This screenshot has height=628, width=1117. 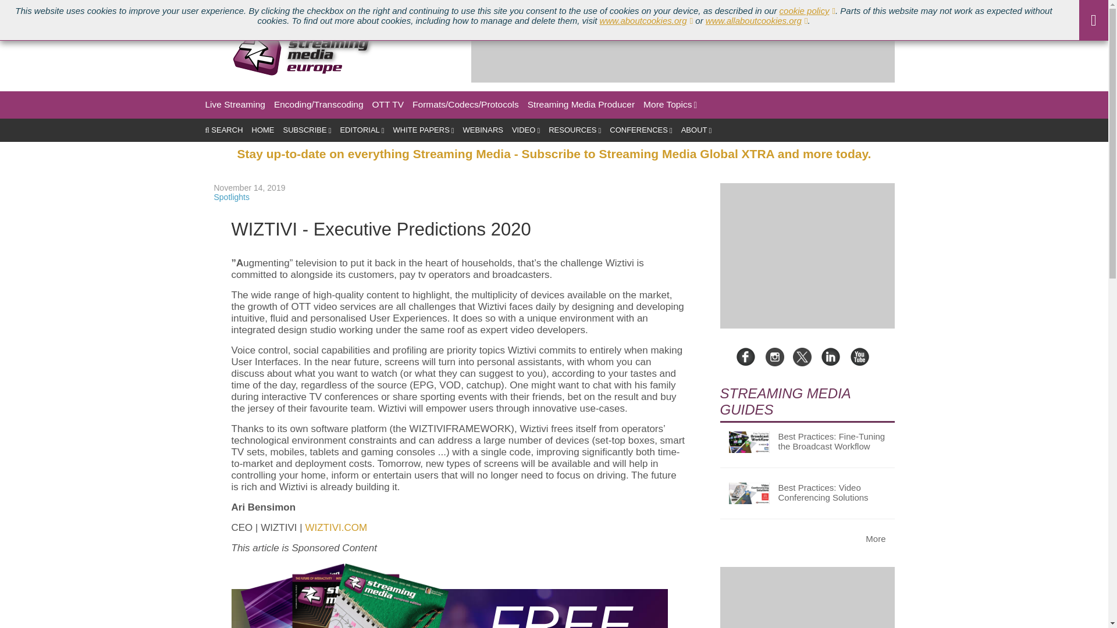 I want to click on More Topics, so click(x=670, y=105).